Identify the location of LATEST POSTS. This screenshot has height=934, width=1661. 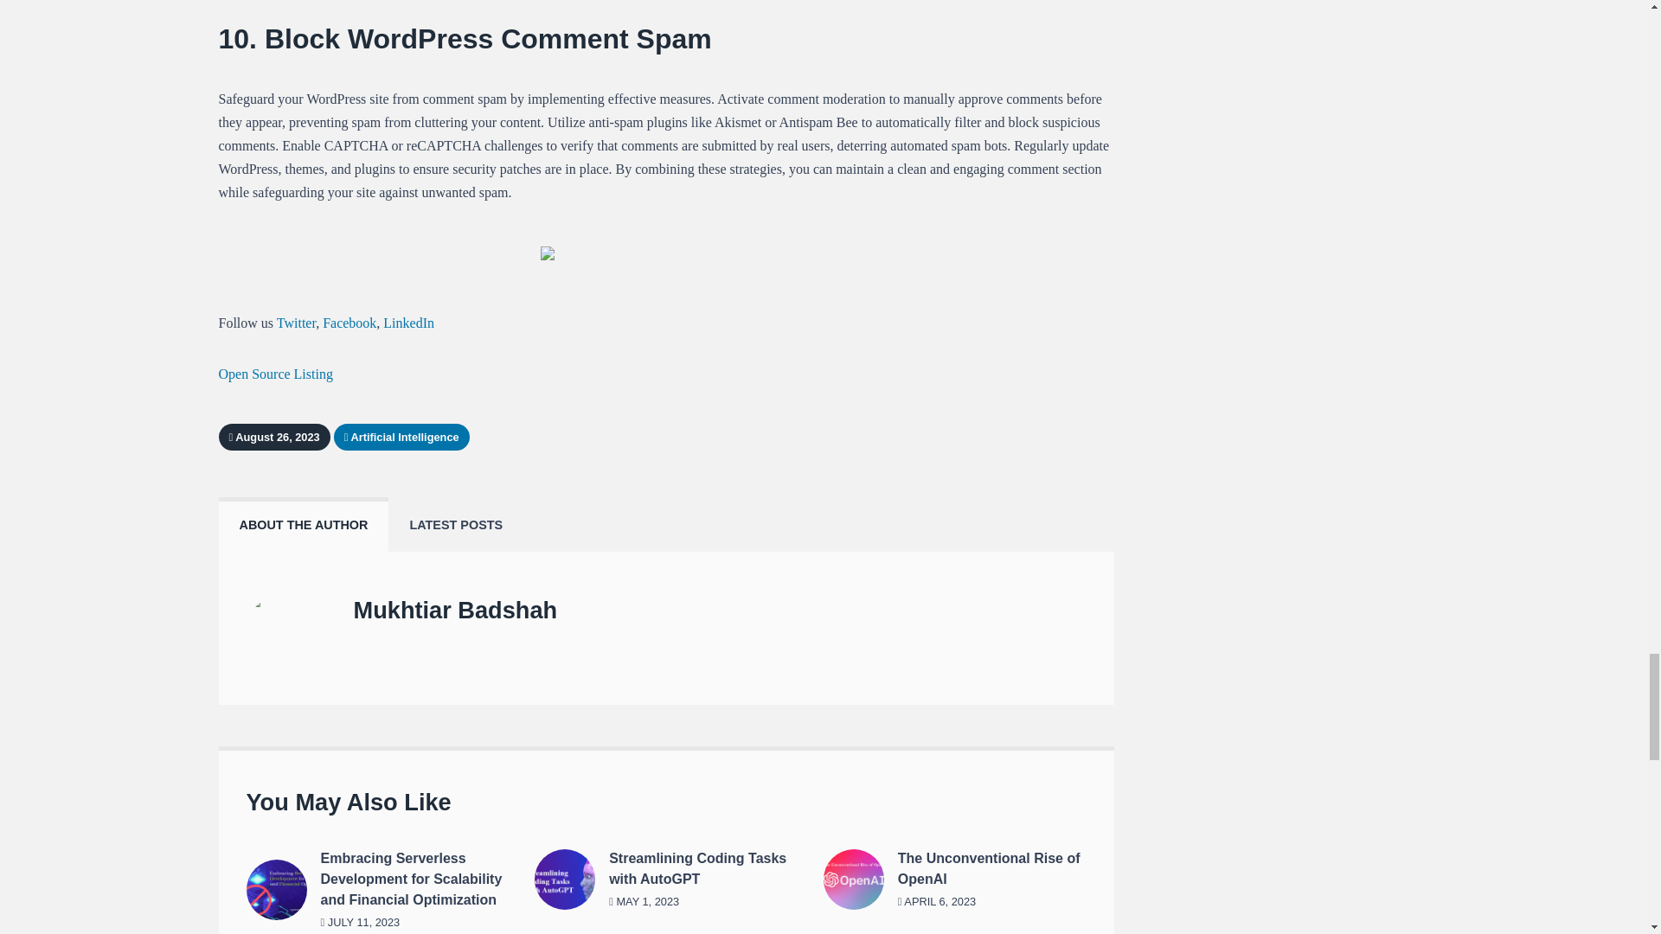
(455, 524).